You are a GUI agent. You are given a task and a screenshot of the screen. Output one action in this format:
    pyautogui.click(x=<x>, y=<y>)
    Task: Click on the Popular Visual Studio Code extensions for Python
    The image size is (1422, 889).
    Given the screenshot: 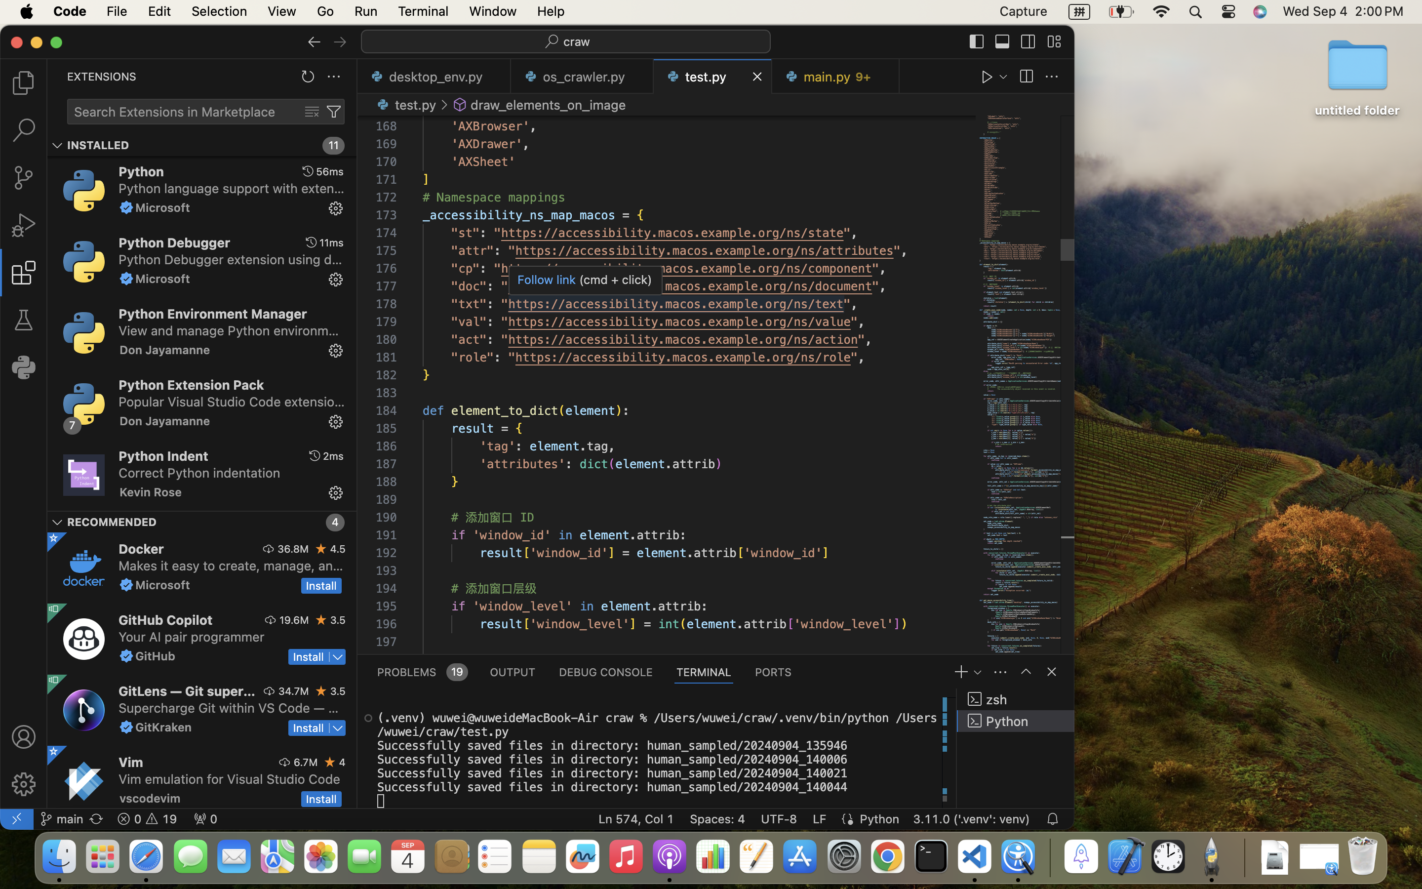 What is the action you would take?
    pyautogui.click(x=232, y=402)
    